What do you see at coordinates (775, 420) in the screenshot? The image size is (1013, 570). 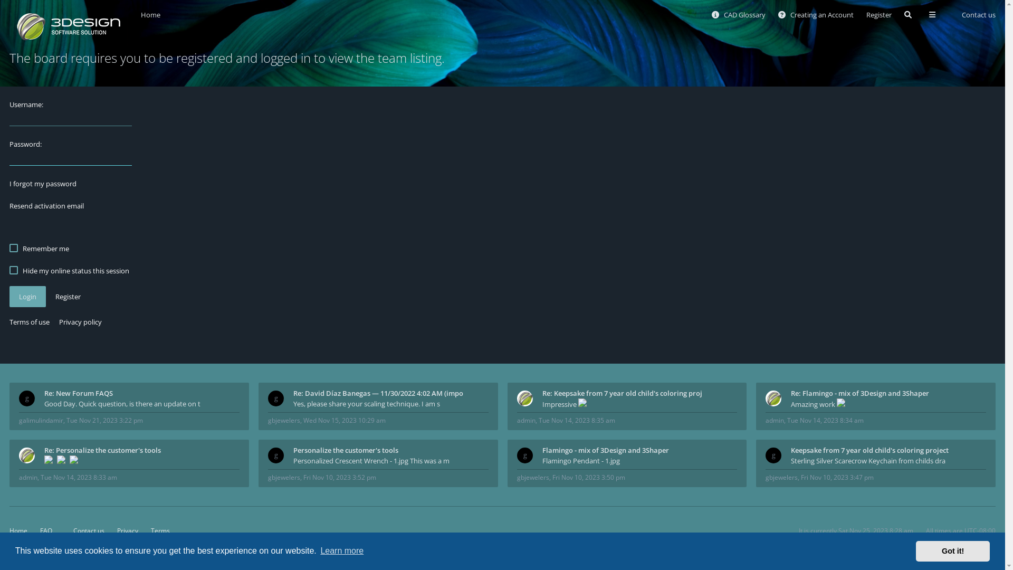 I see `admin` at bounding box center [775, 420].